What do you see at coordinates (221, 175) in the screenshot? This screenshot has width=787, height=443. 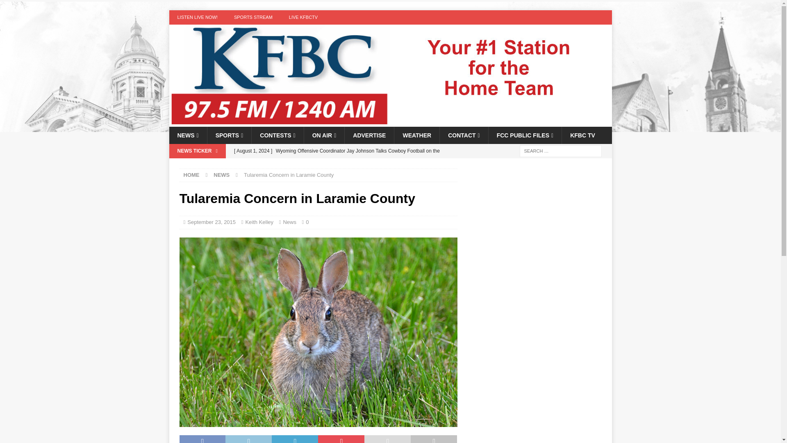 I see `NEWS` at bounding box center [221, 175].